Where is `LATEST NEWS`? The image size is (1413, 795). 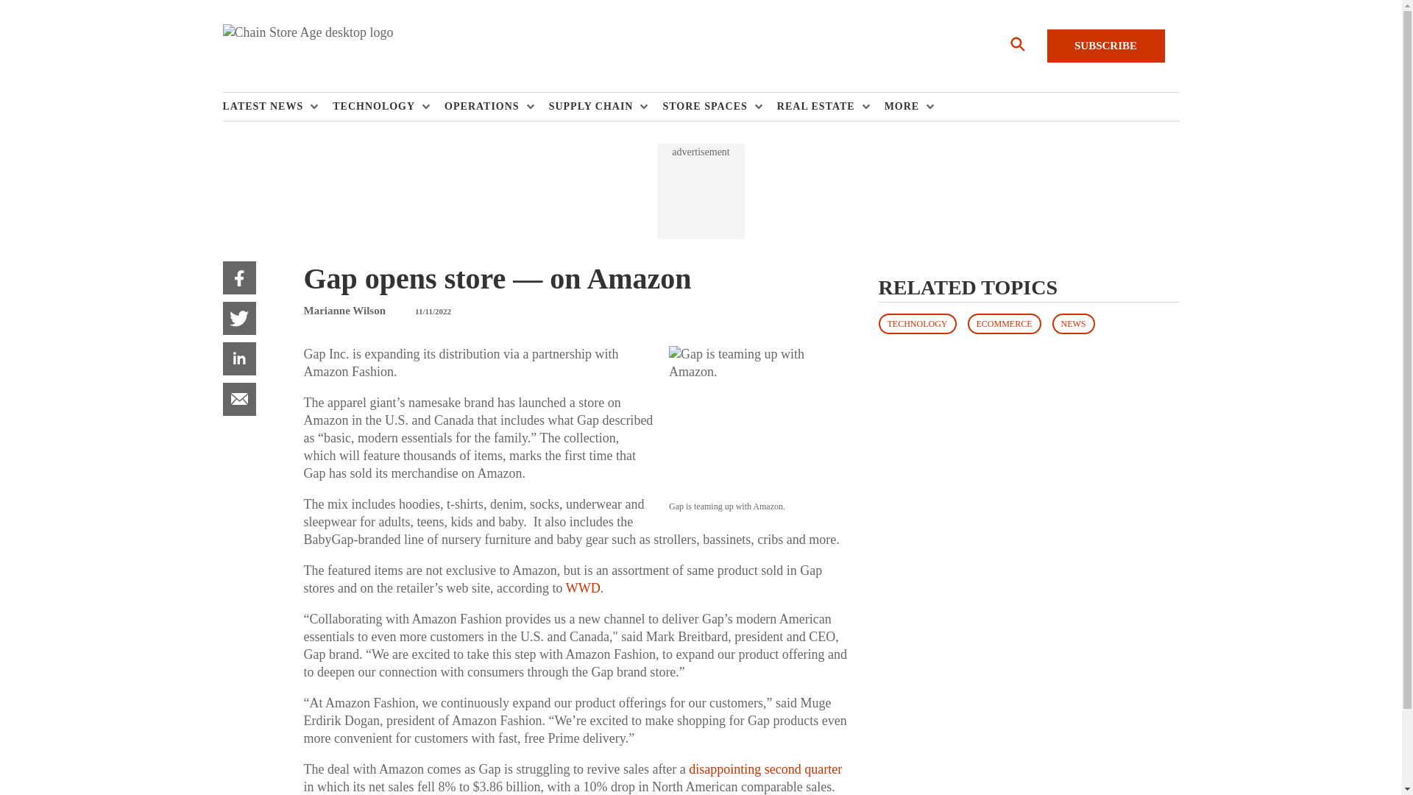
LATEST NEWS is located at coordinates (266, 107).